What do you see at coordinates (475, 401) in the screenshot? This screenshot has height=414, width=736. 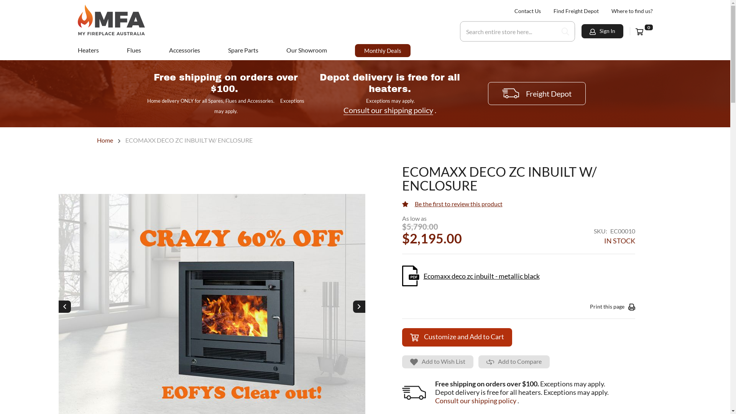 I see `Consult our shipping policy` at bounding box center [475, 401].